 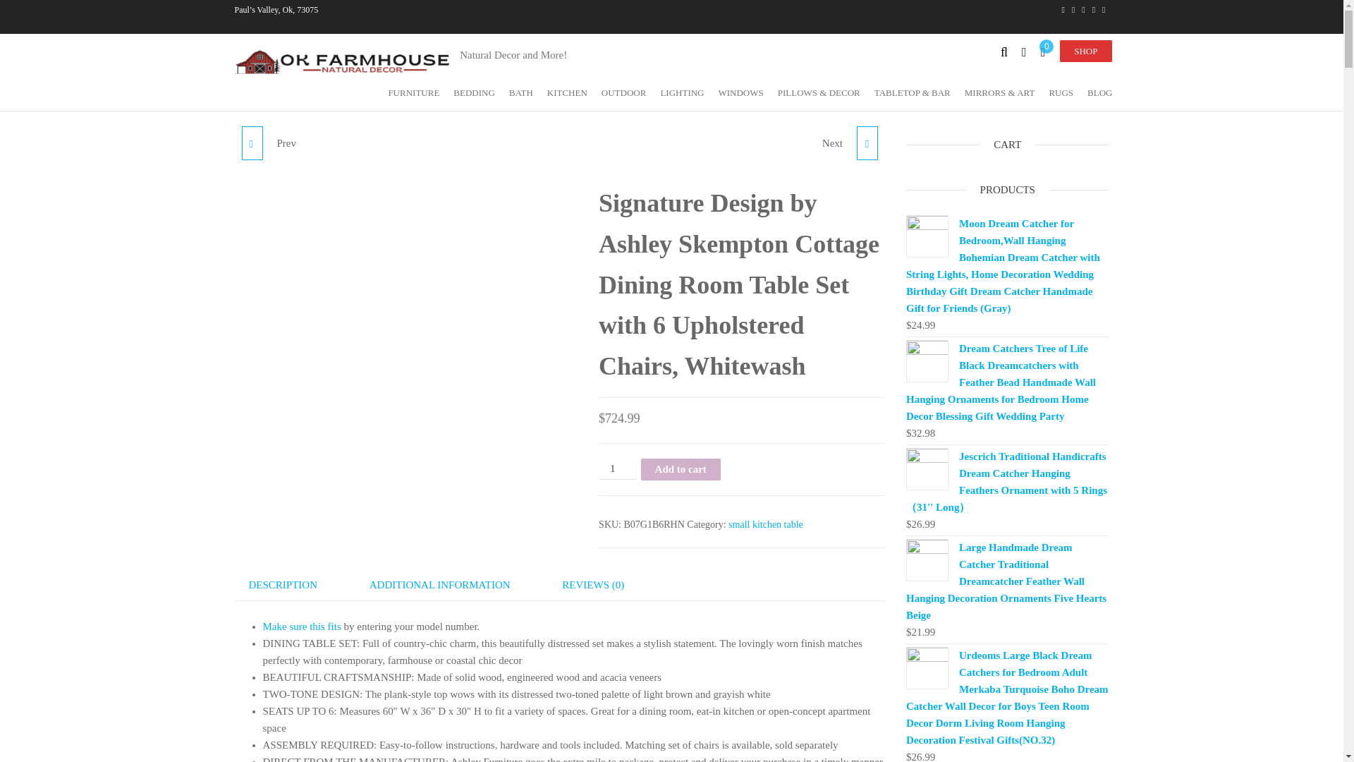 I want to click on Kitchen, so click(x=567, y=92).